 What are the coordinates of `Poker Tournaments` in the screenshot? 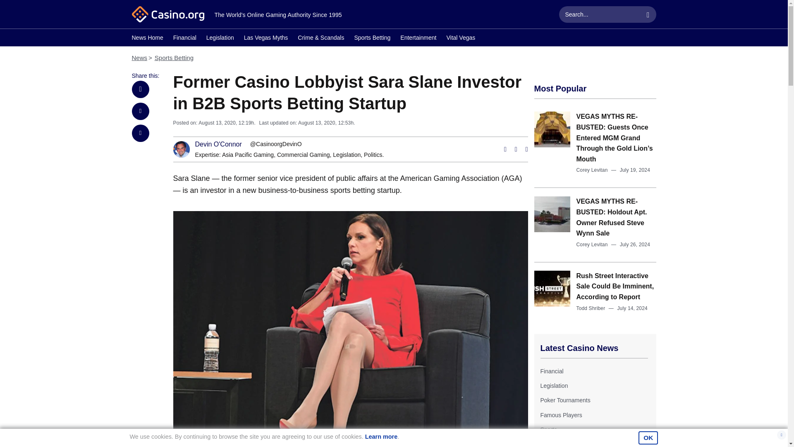 It's located at (565, 400).